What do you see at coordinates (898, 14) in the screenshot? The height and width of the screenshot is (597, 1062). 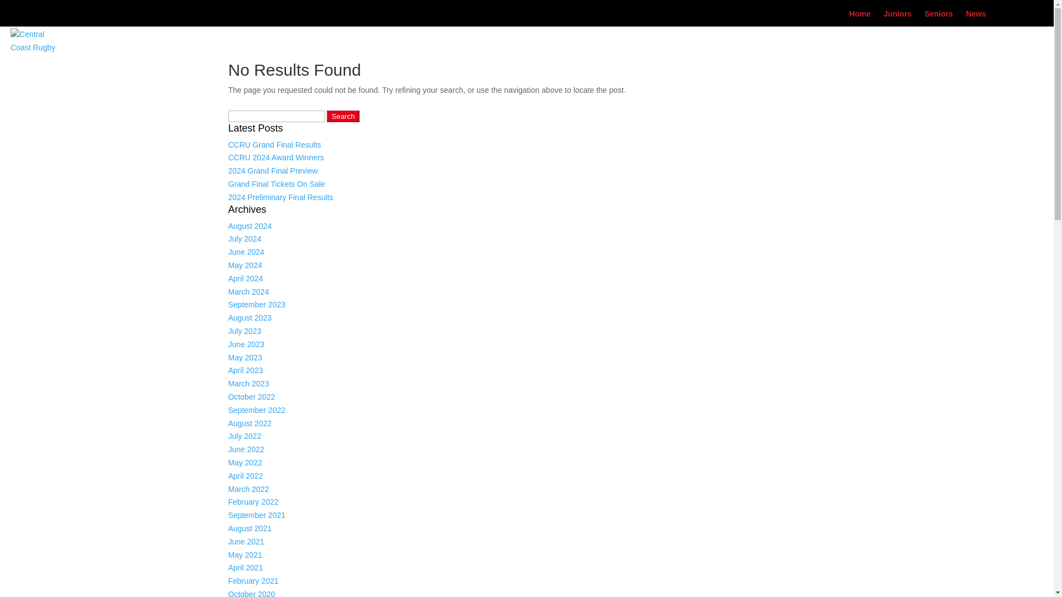 I see `Juniors` at bounding box center [898, 14].